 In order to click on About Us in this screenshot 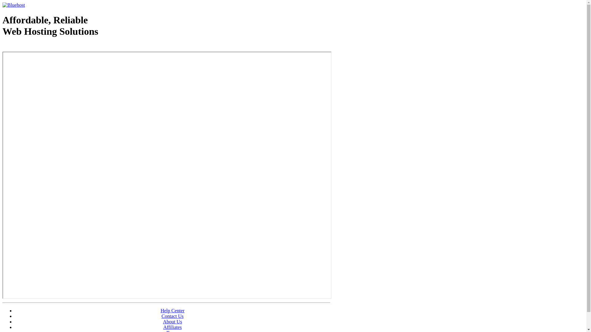, I will do `click(173, 322)`.